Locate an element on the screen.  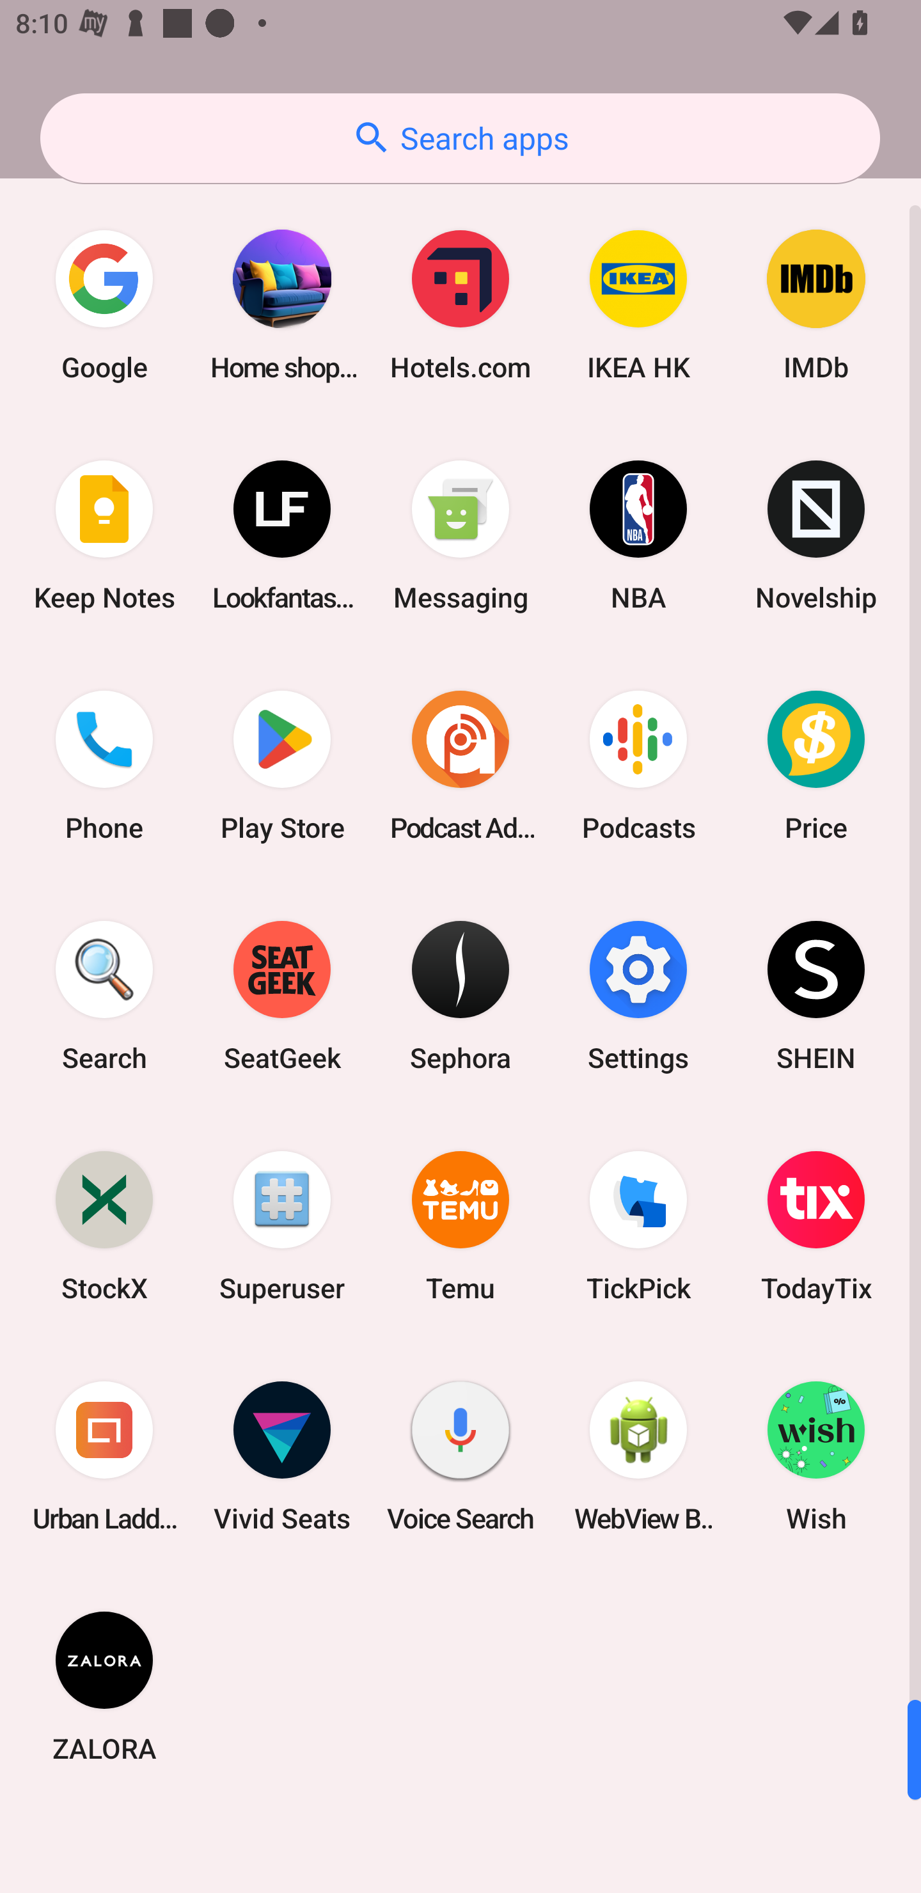
Home shopping is located at coordinates (282, 304).